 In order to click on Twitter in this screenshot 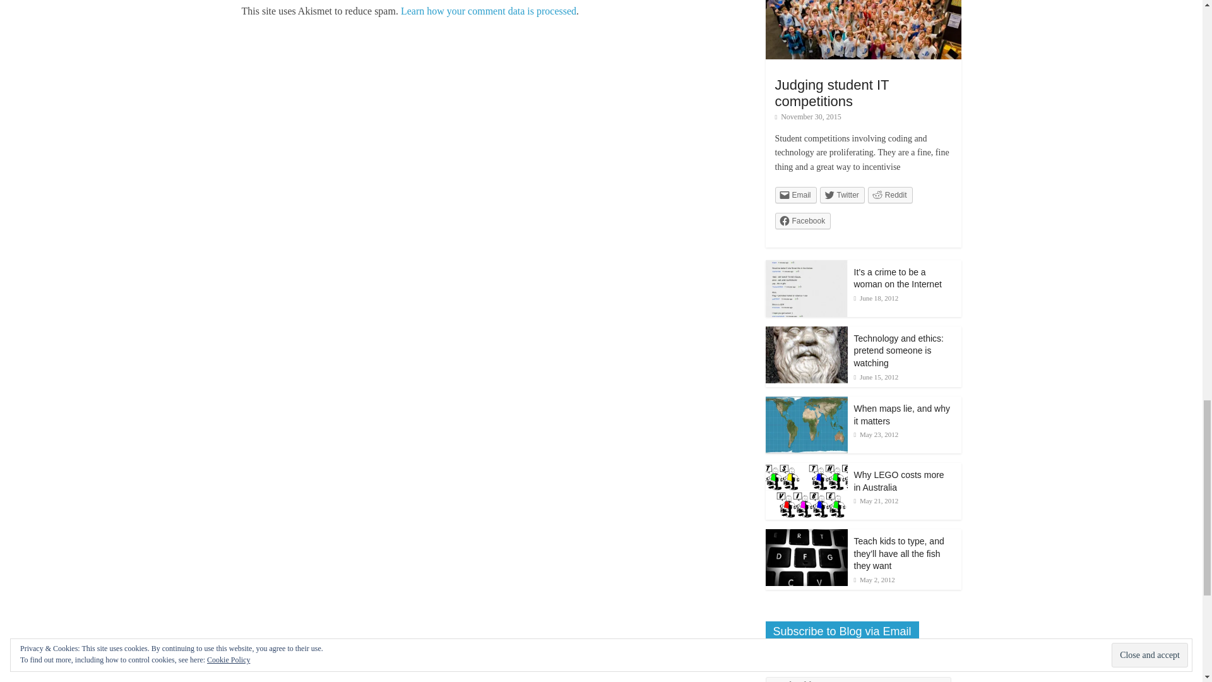, I will do `click(842, 194)`.